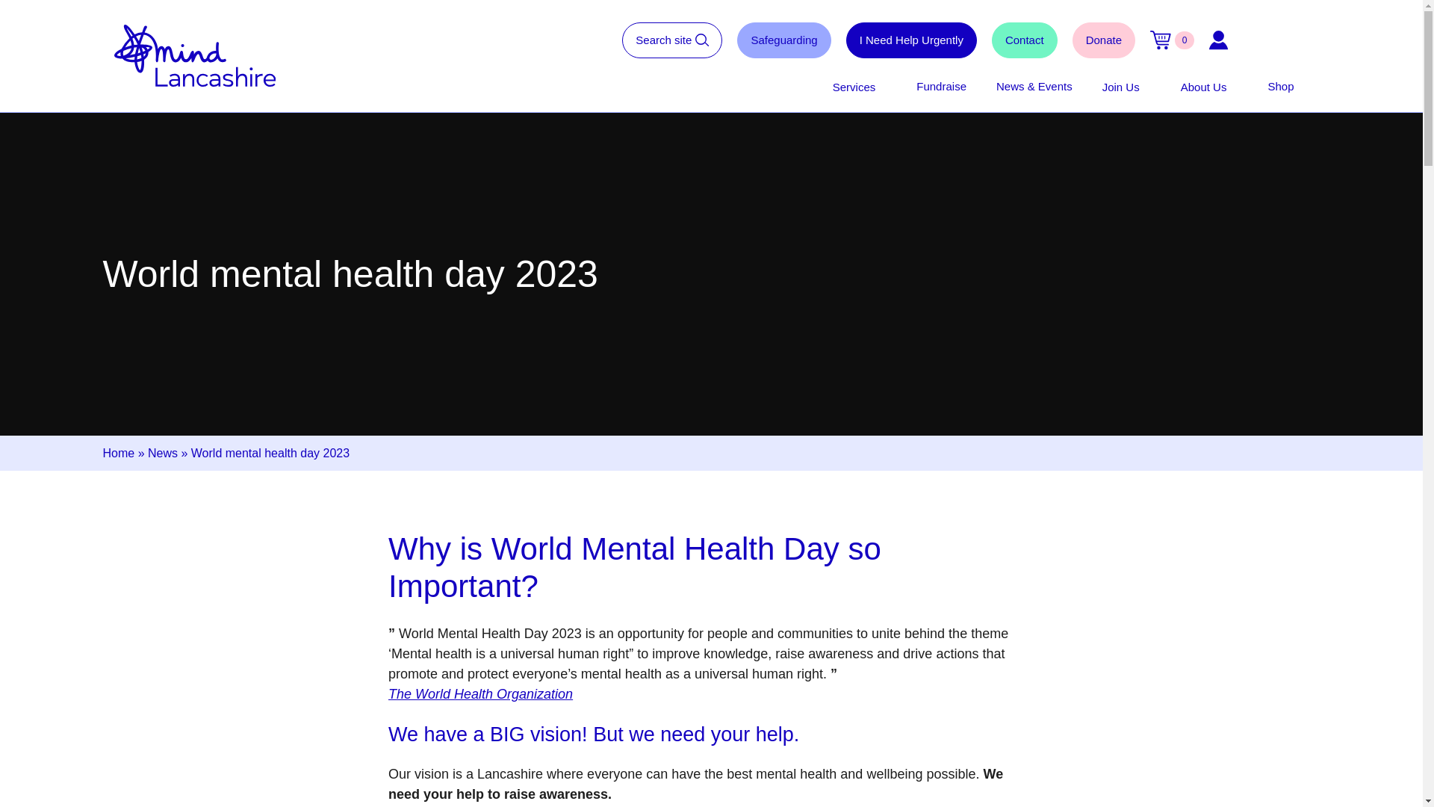 The image size is (1434, 807). I want to click on Join Us, so click(1121, 87).